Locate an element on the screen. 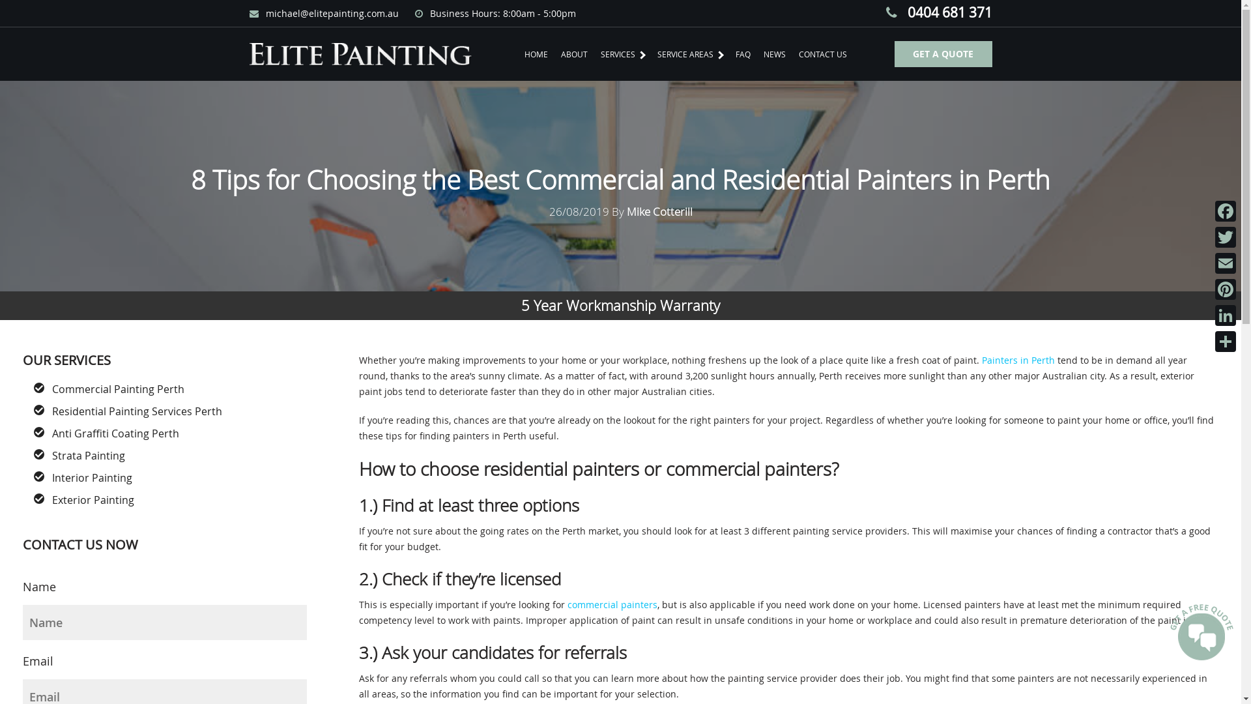 The height and width of the screenshot is (704, 1251). Pinterest is located at coordinates (1226, 289).